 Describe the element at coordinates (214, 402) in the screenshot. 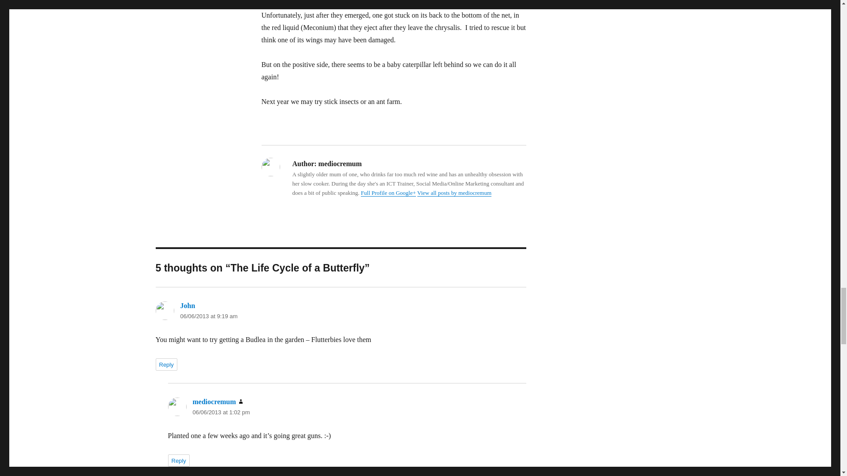

I see `mediocremum` at that location.